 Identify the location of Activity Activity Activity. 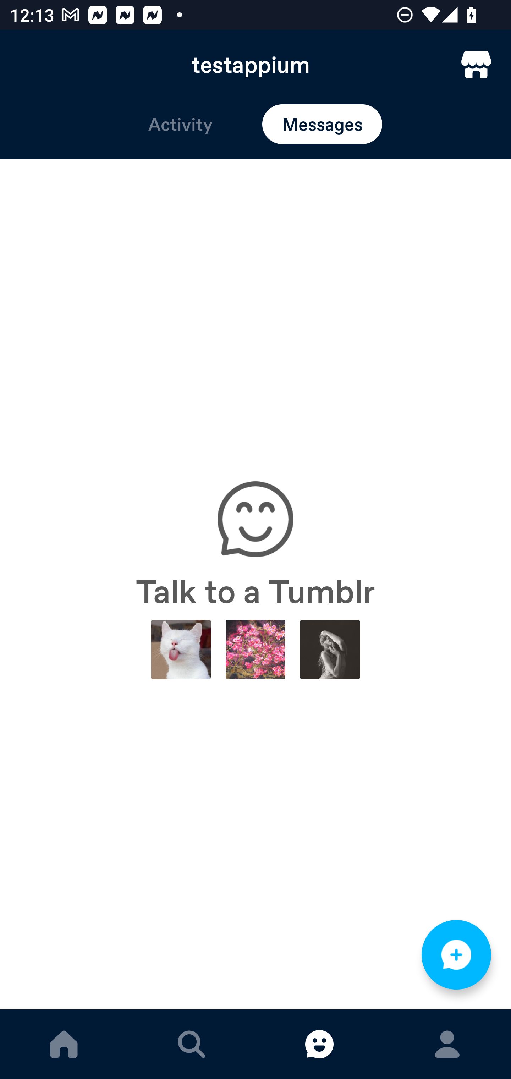
(180, 124).